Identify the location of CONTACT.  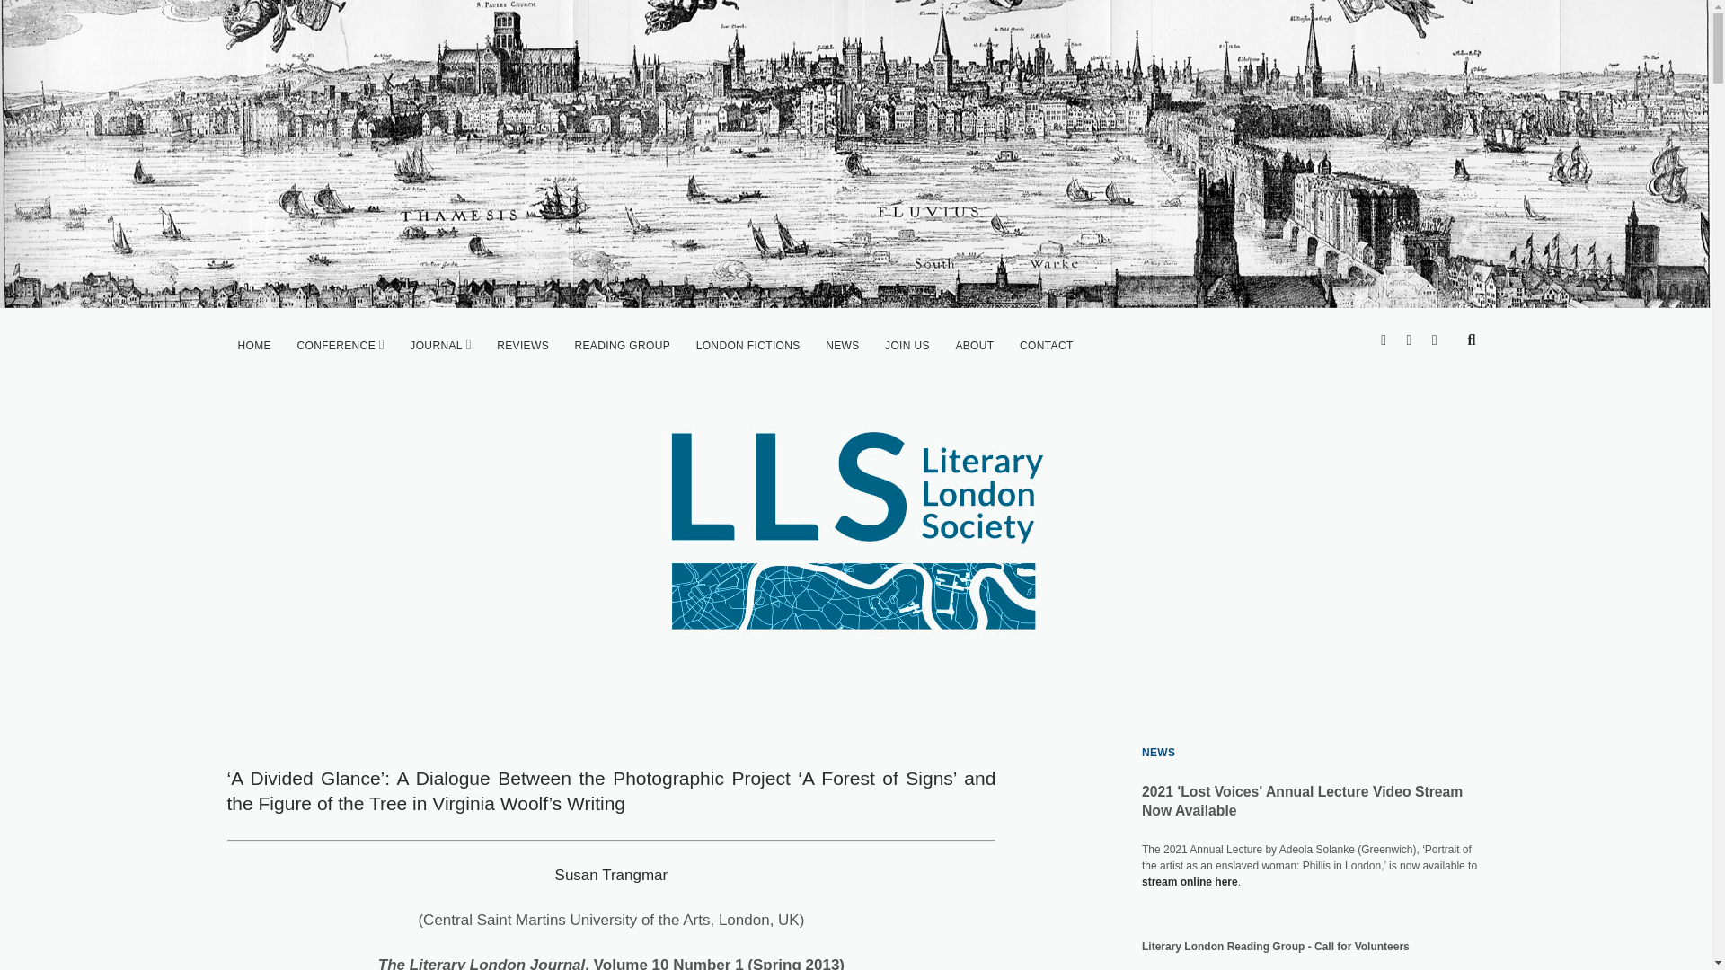
(1047, 345).